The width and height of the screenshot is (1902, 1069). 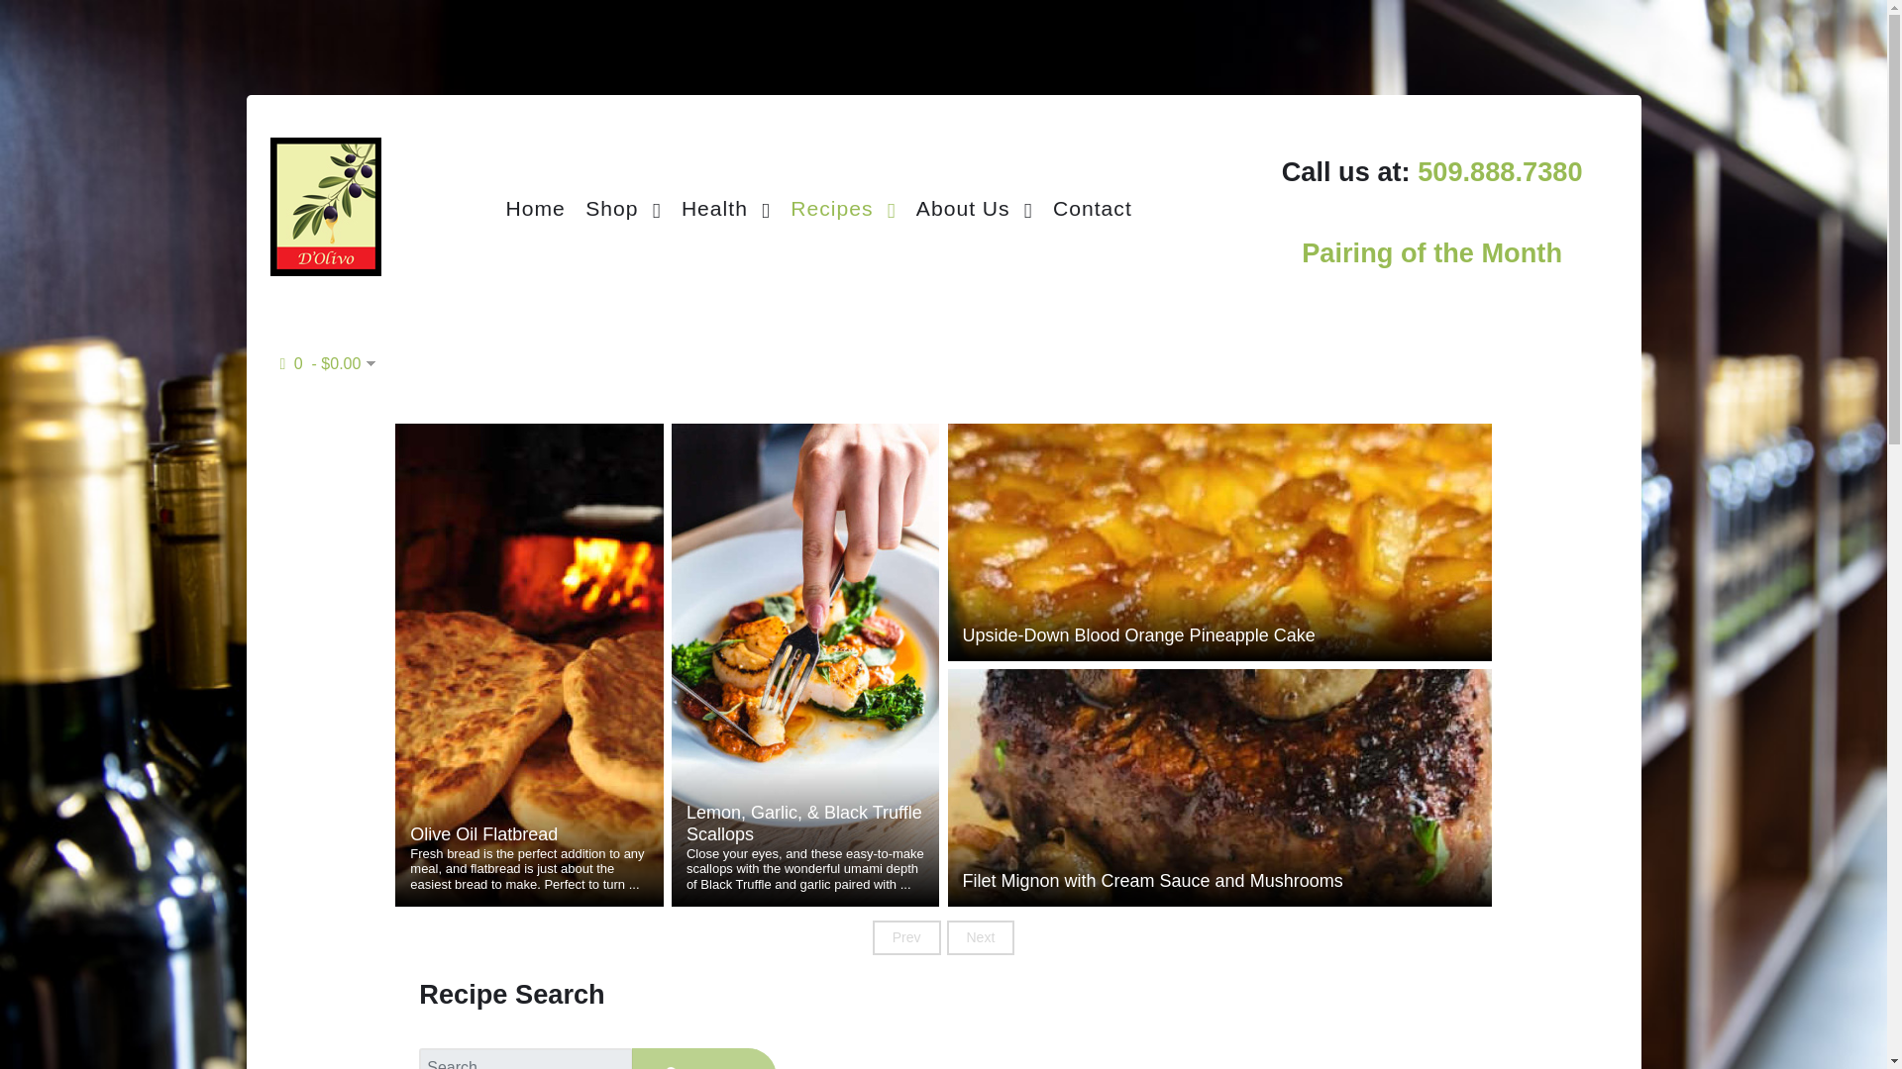 What do you see at coordinates (529, 835) in the screenshot?
I see `Olive Oil Flatbread` at bounding box center [529, 835].